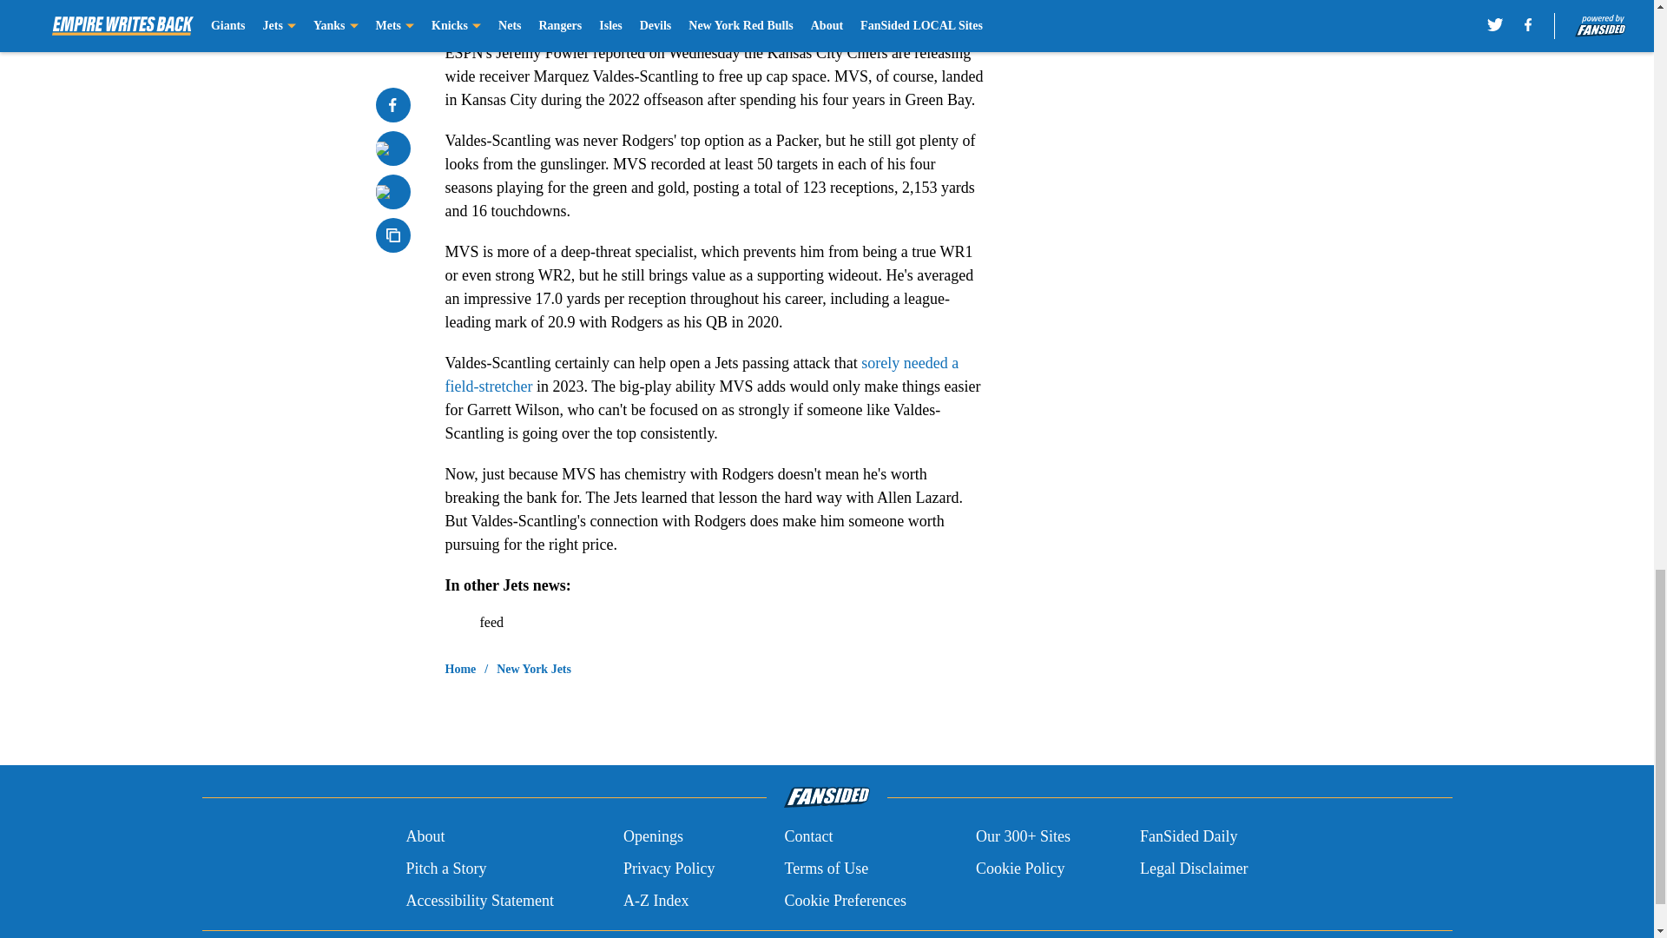 The width and height of the screenshot is (1667, 938). What do you see at coordinates (460, 669) in the screenshot?
I see `Home` at bounding box center [460, 669].